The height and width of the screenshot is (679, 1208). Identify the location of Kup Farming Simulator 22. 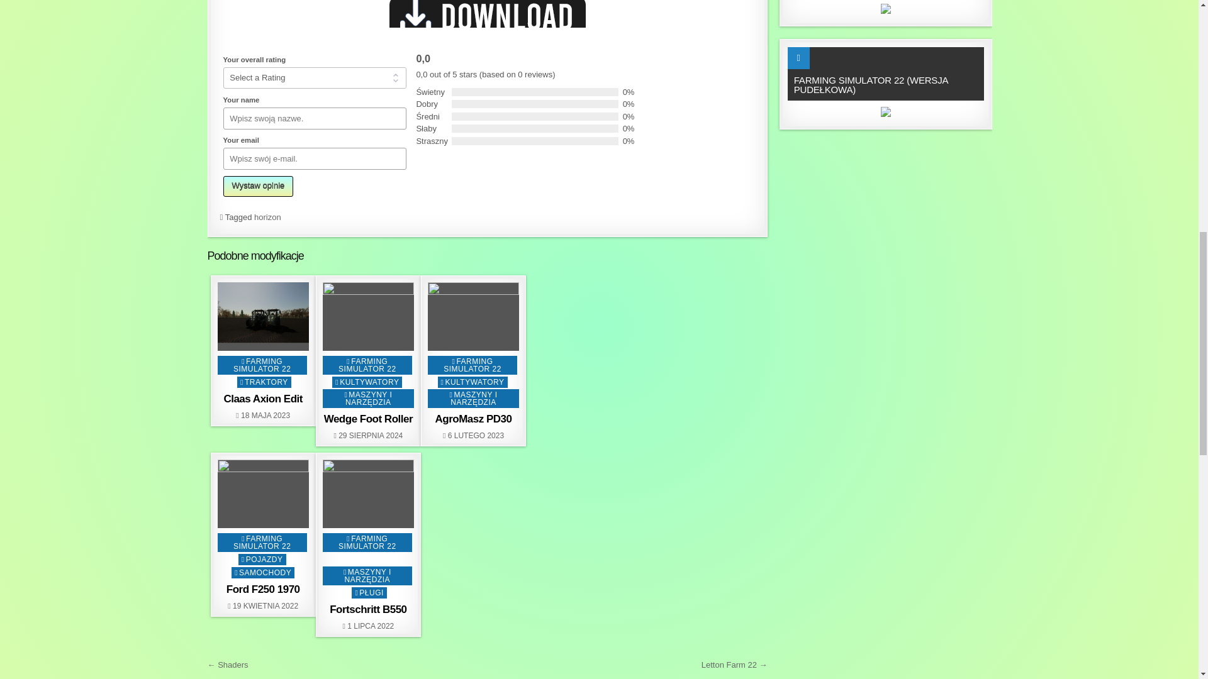
(886, 114).